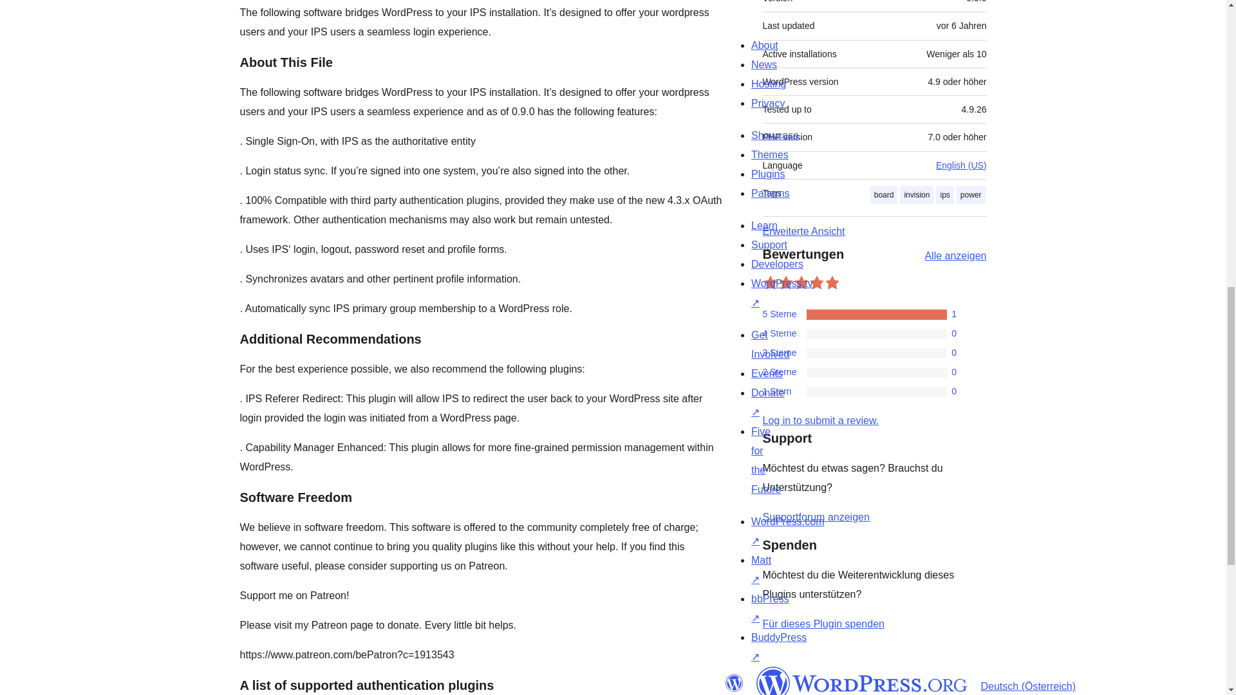 This screenshot has height=695, width=1236. Describe the element at coordinates (861, 681) in the screenshot. I see `WordPress.org` at that location.